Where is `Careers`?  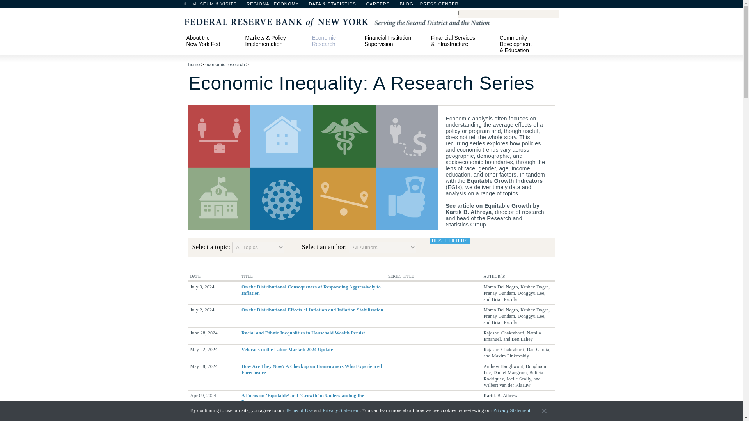
Careers is located at coordinates (382, 6).